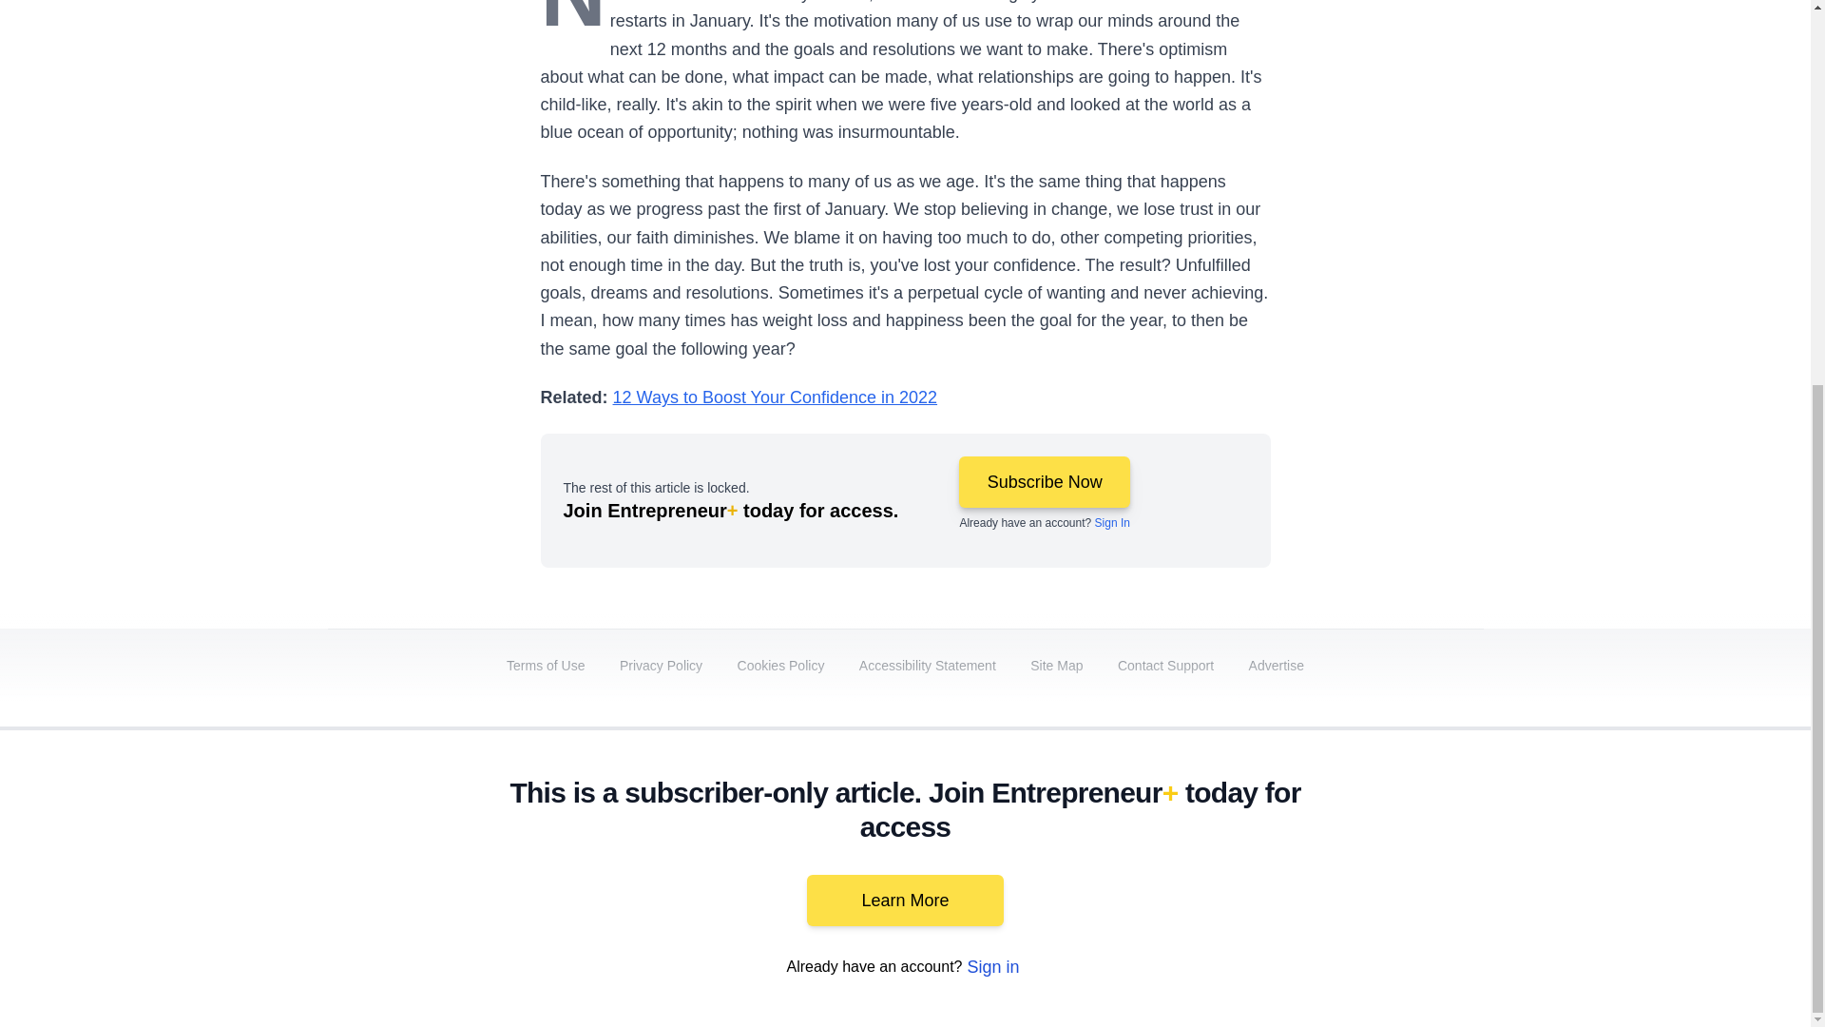 This screenshot has height=1027, width=1825. What do you see at coordinates (1300, 867) in the screenshot?
I see `instagram` at bounding box center [1300, 867].